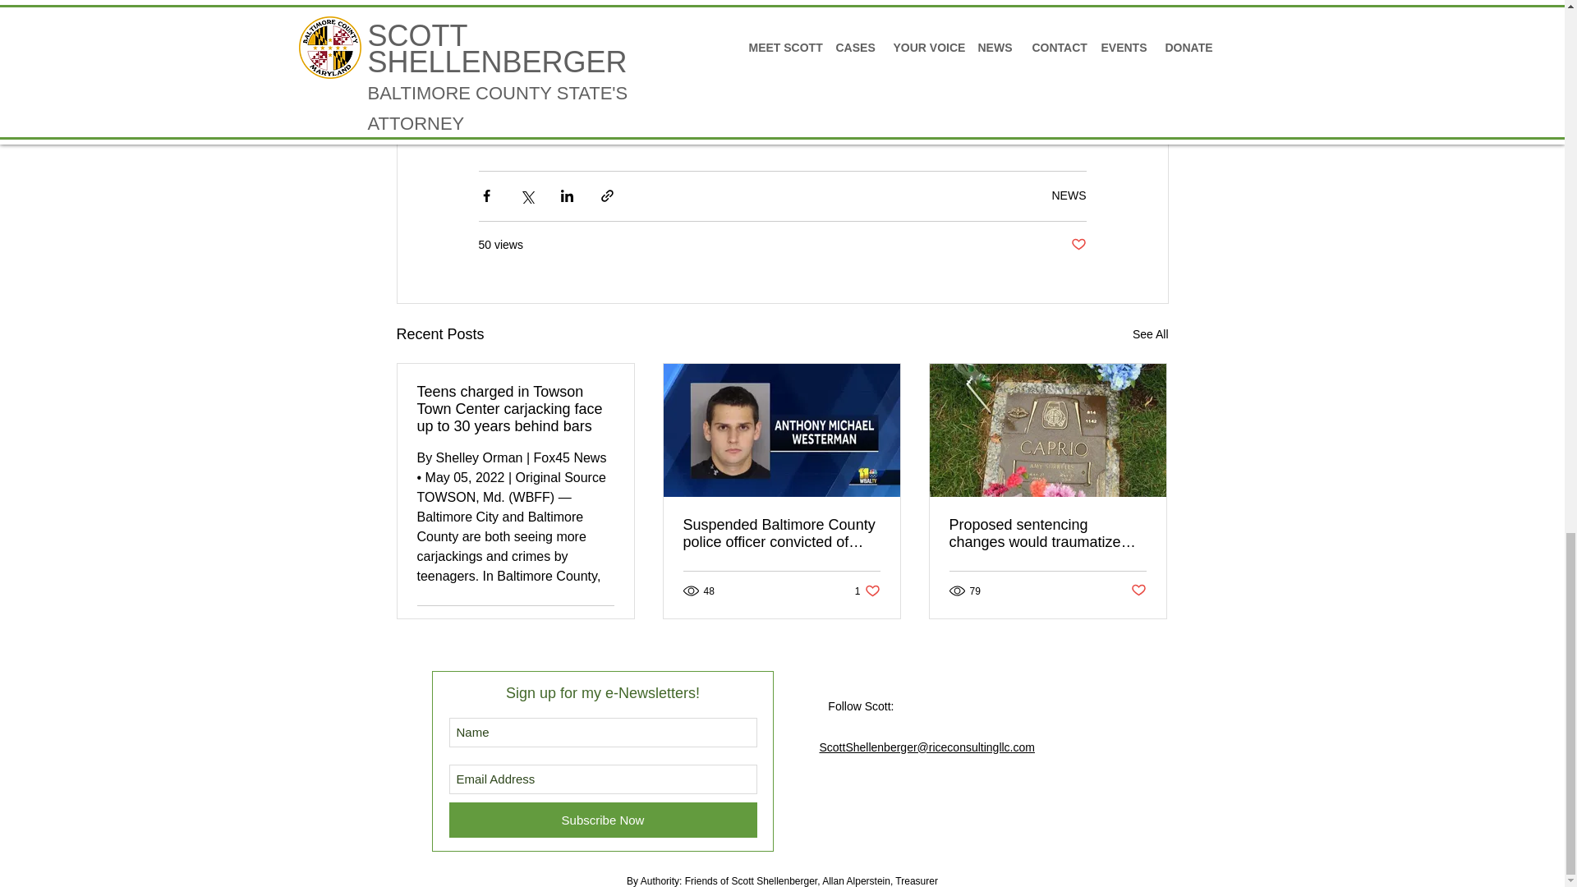  What do you see at coordinates (1069, 195) in the screenshot?
I see `Subscribe Now` at bounding box center [1069, 195].